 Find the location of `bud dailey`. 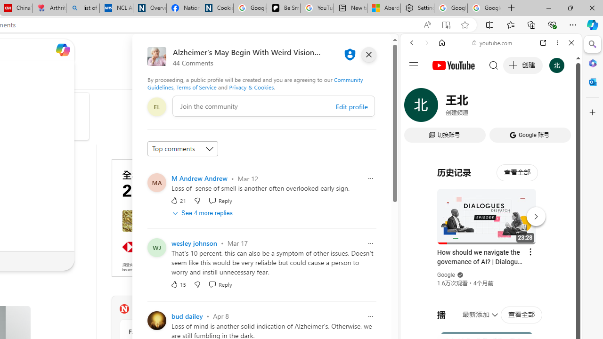

bud dailey is located at coordinates (187, 315).